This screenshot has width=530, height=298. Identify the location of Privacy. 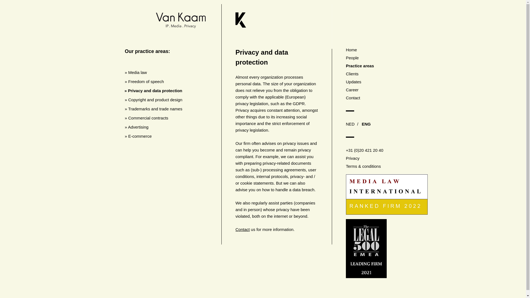
(380, 158).